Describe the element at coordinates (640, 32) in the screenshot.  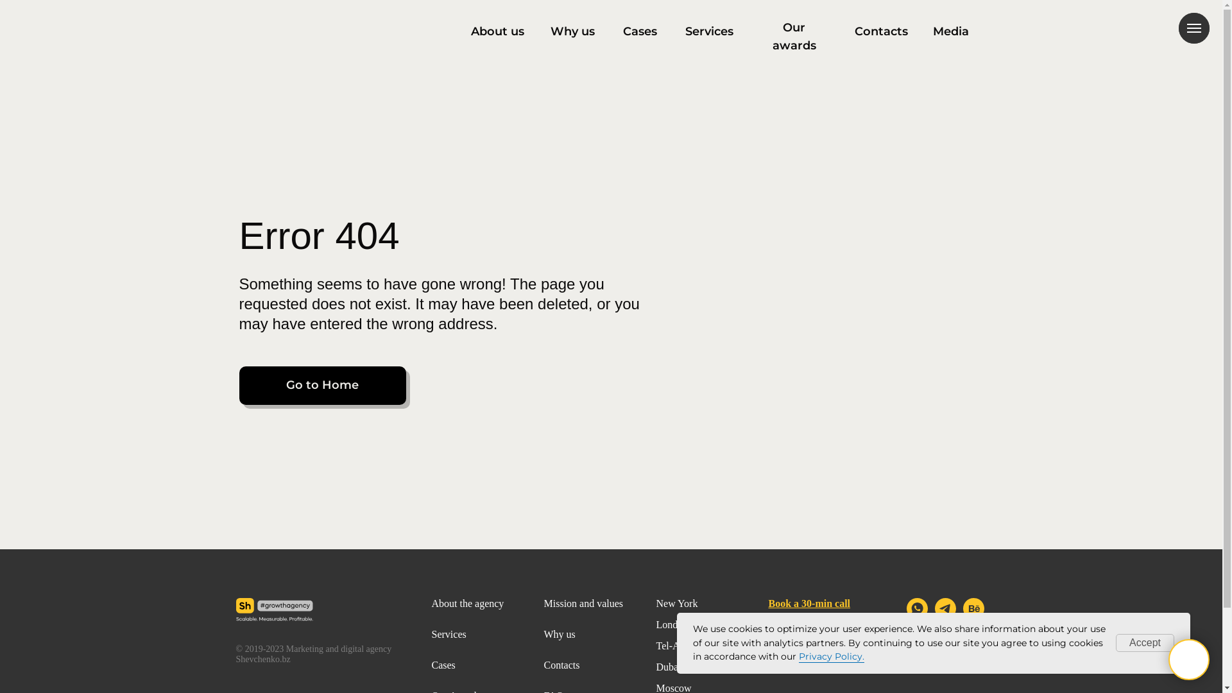
I see `Cases` at that location.